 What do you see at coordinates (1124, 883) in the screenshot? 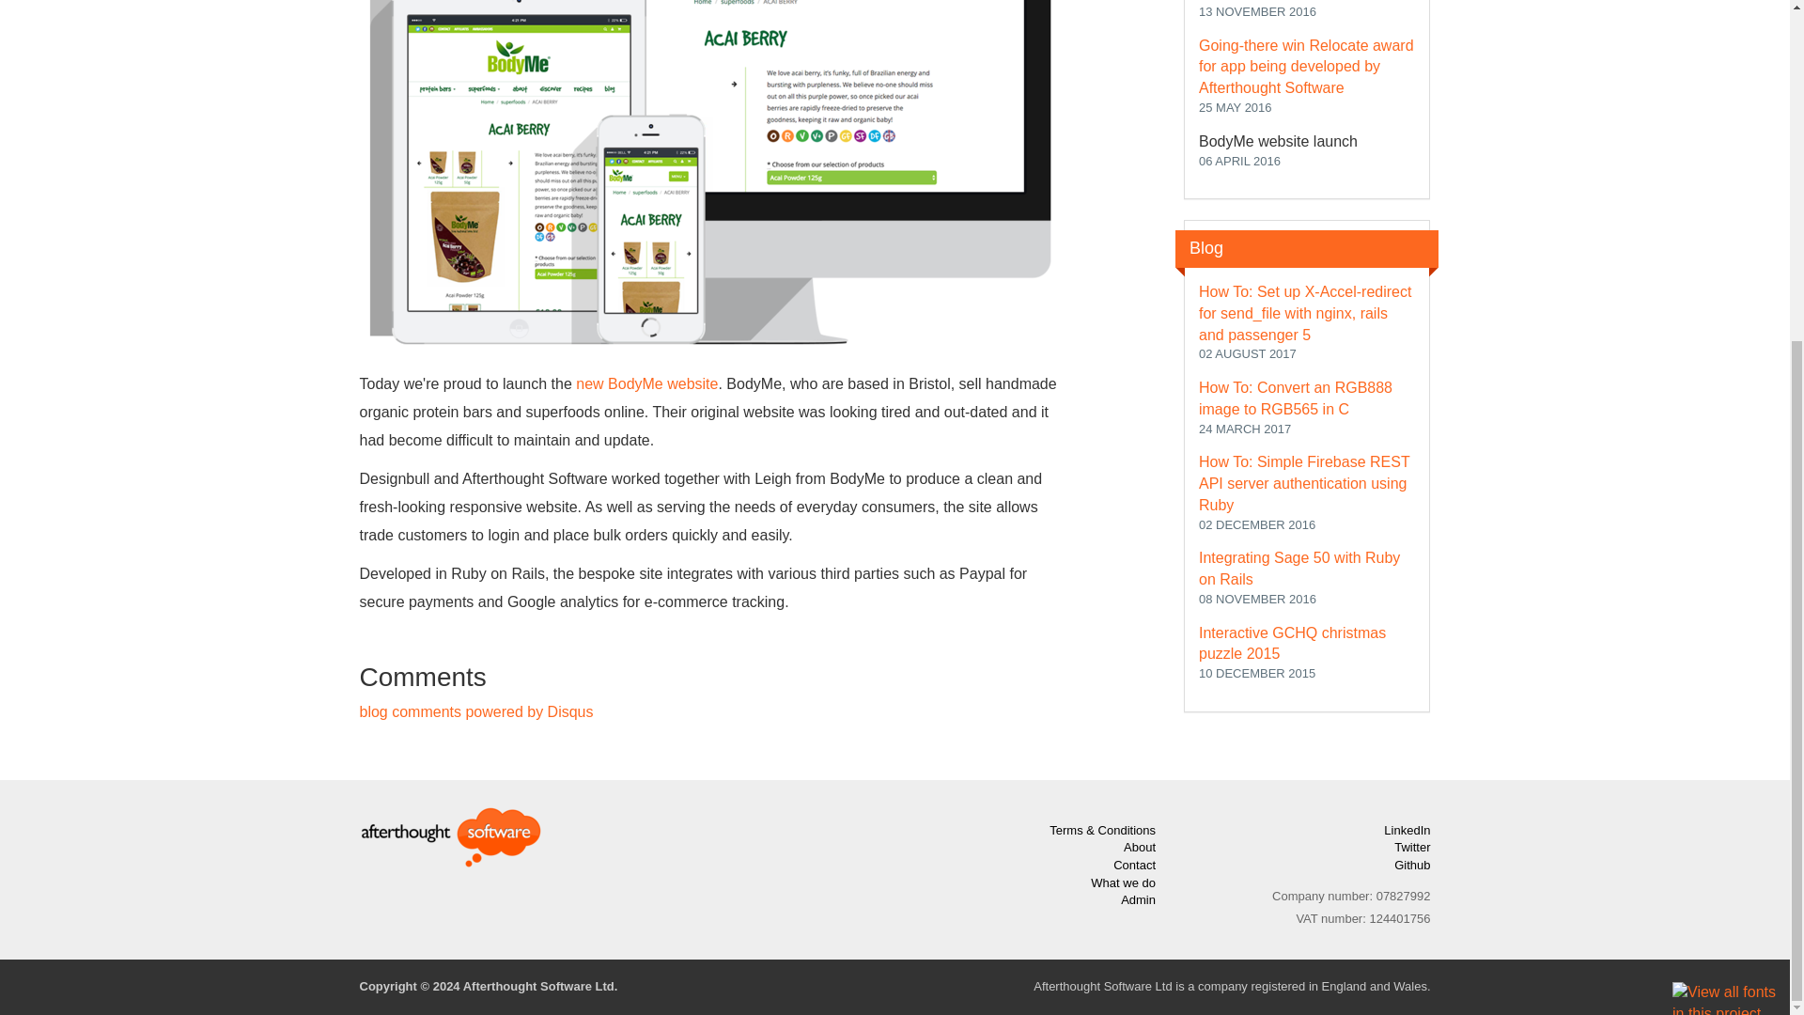
I see `What we do` at bounding box center [1124, 883].